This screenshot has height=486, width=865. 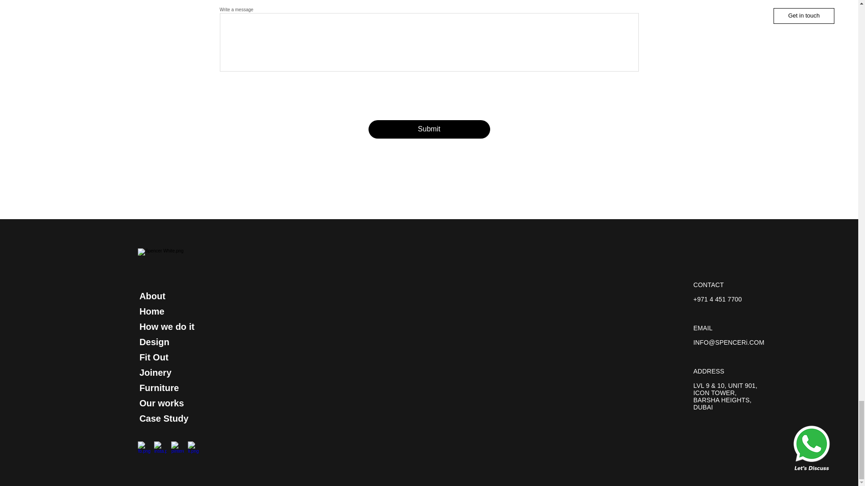 I want to click on Home, so click(x=151, y=311).